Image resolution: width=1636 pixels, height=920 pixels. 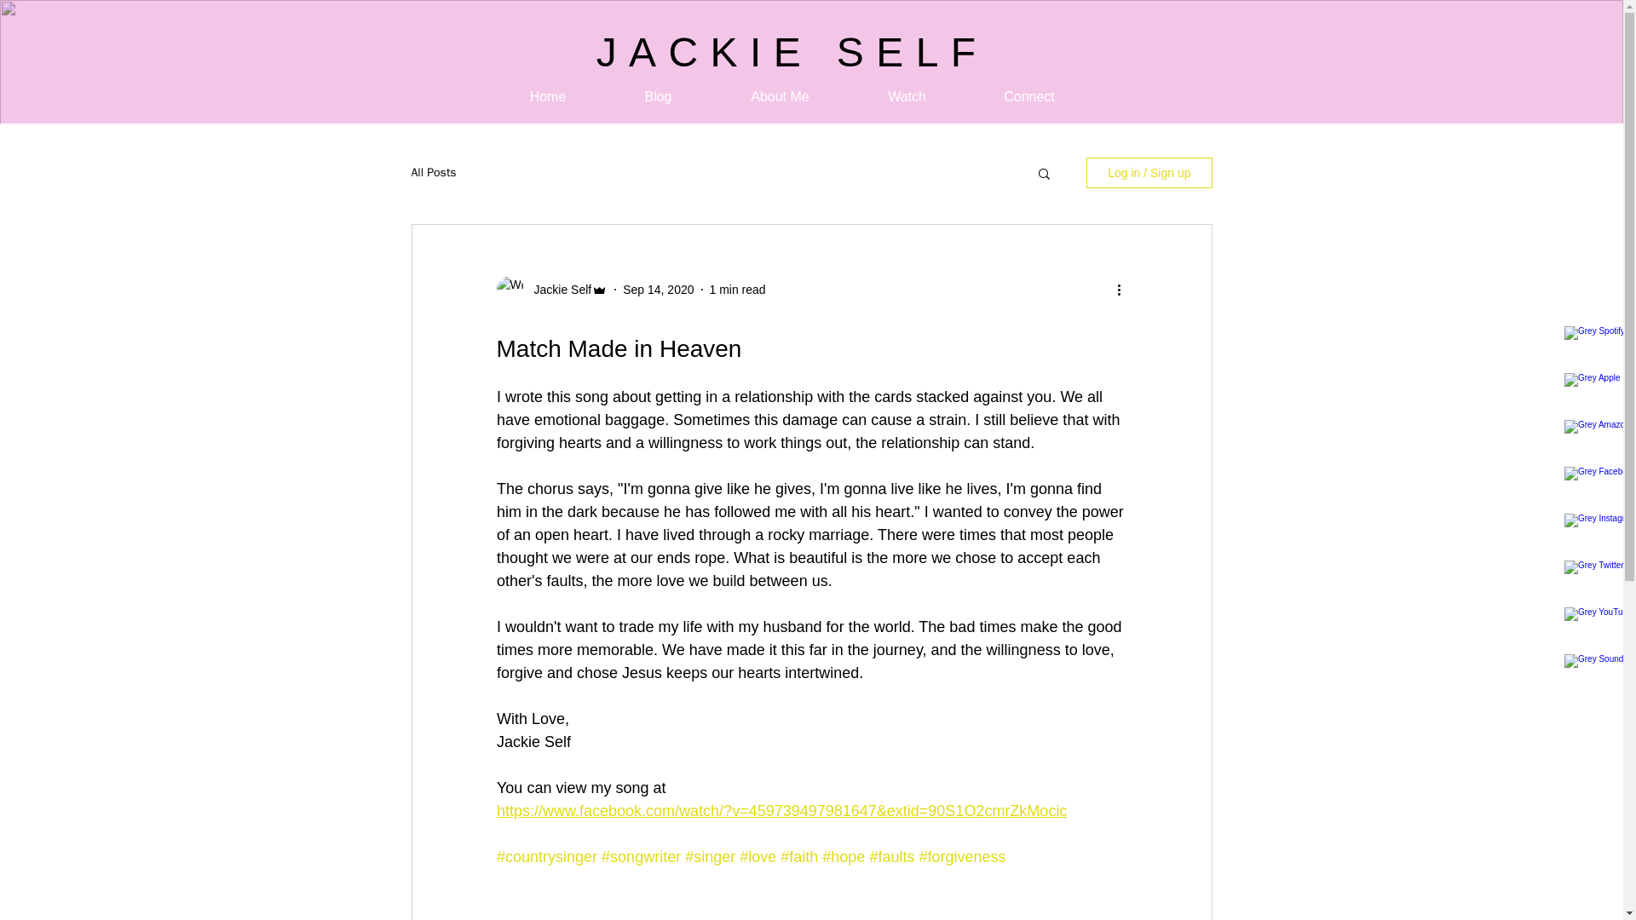 I want to click on About Me, so click(x=779, y=97).